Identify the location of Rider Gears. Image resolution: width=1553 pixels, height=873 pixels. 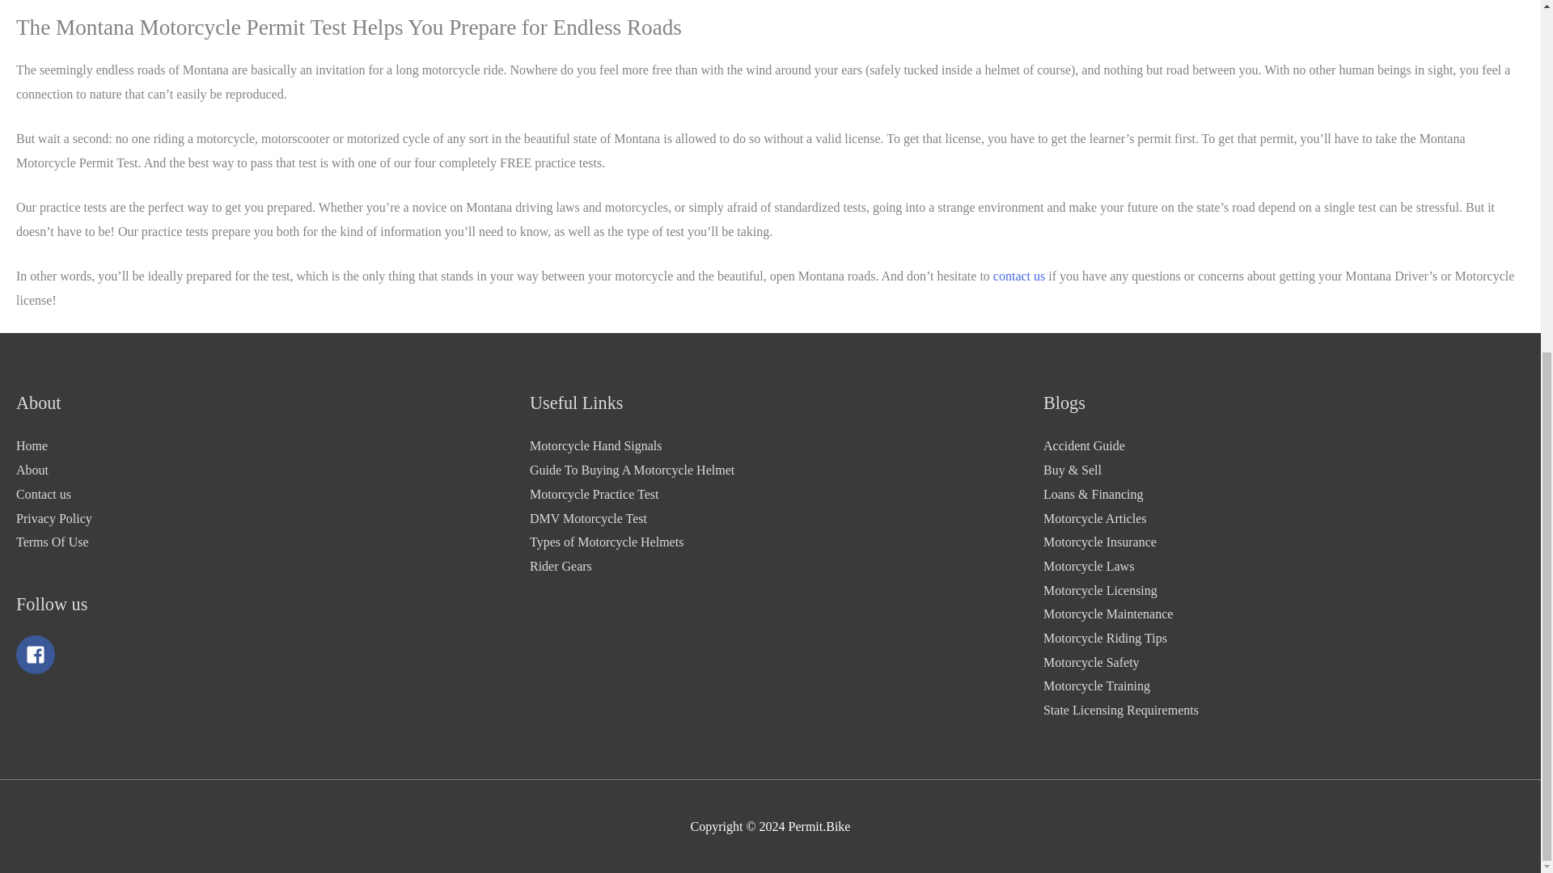
(560, 566).